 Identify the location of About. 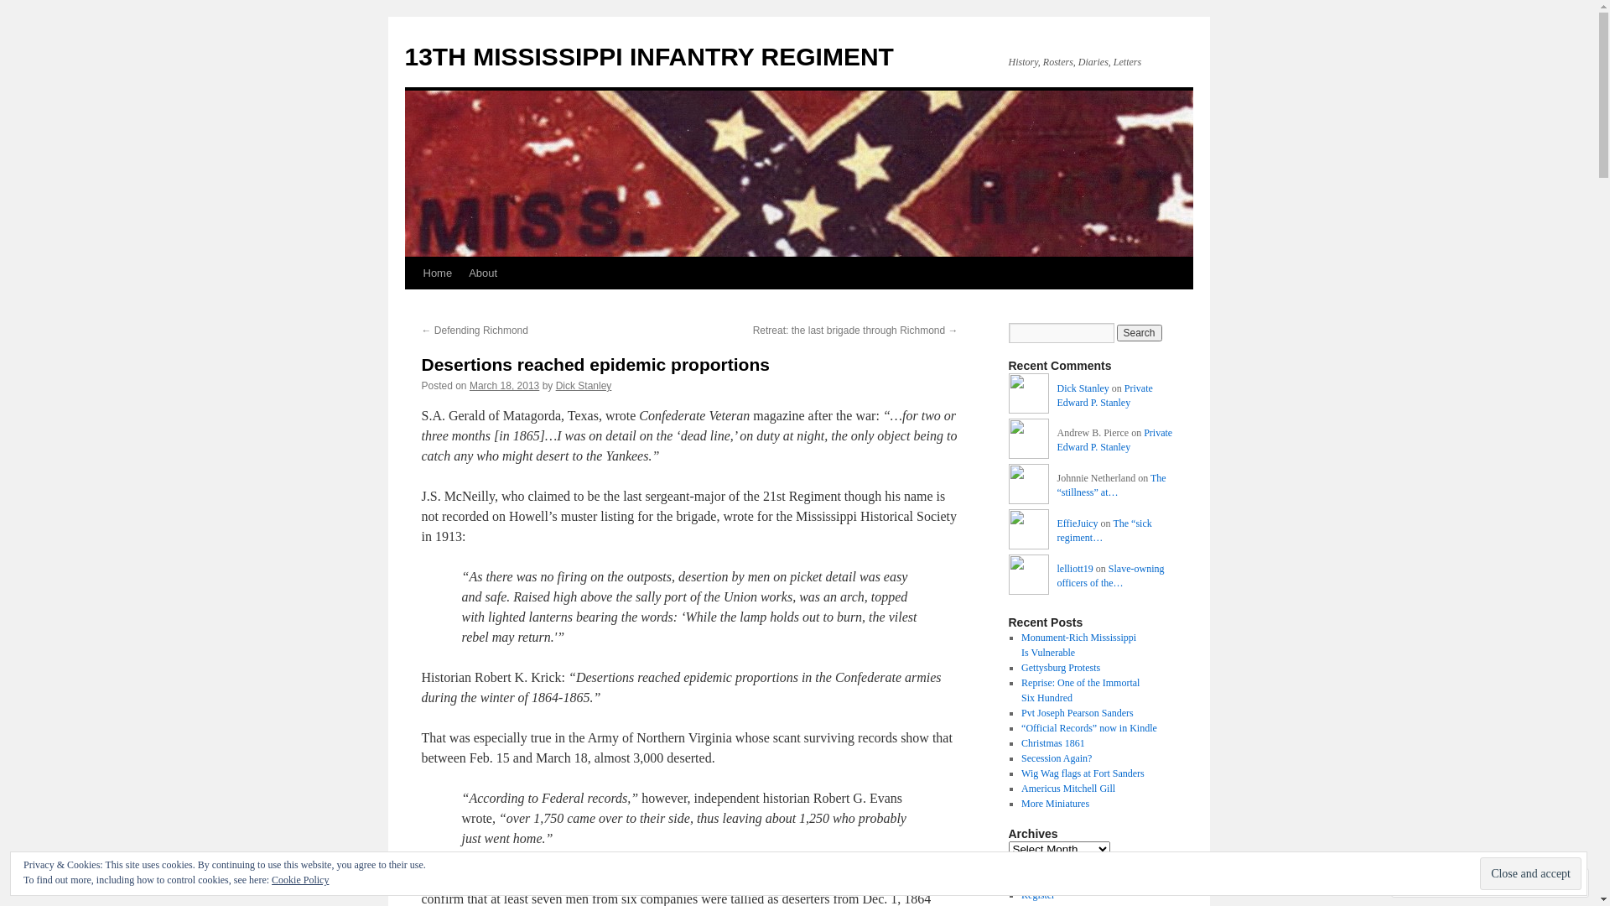
(483, 273).